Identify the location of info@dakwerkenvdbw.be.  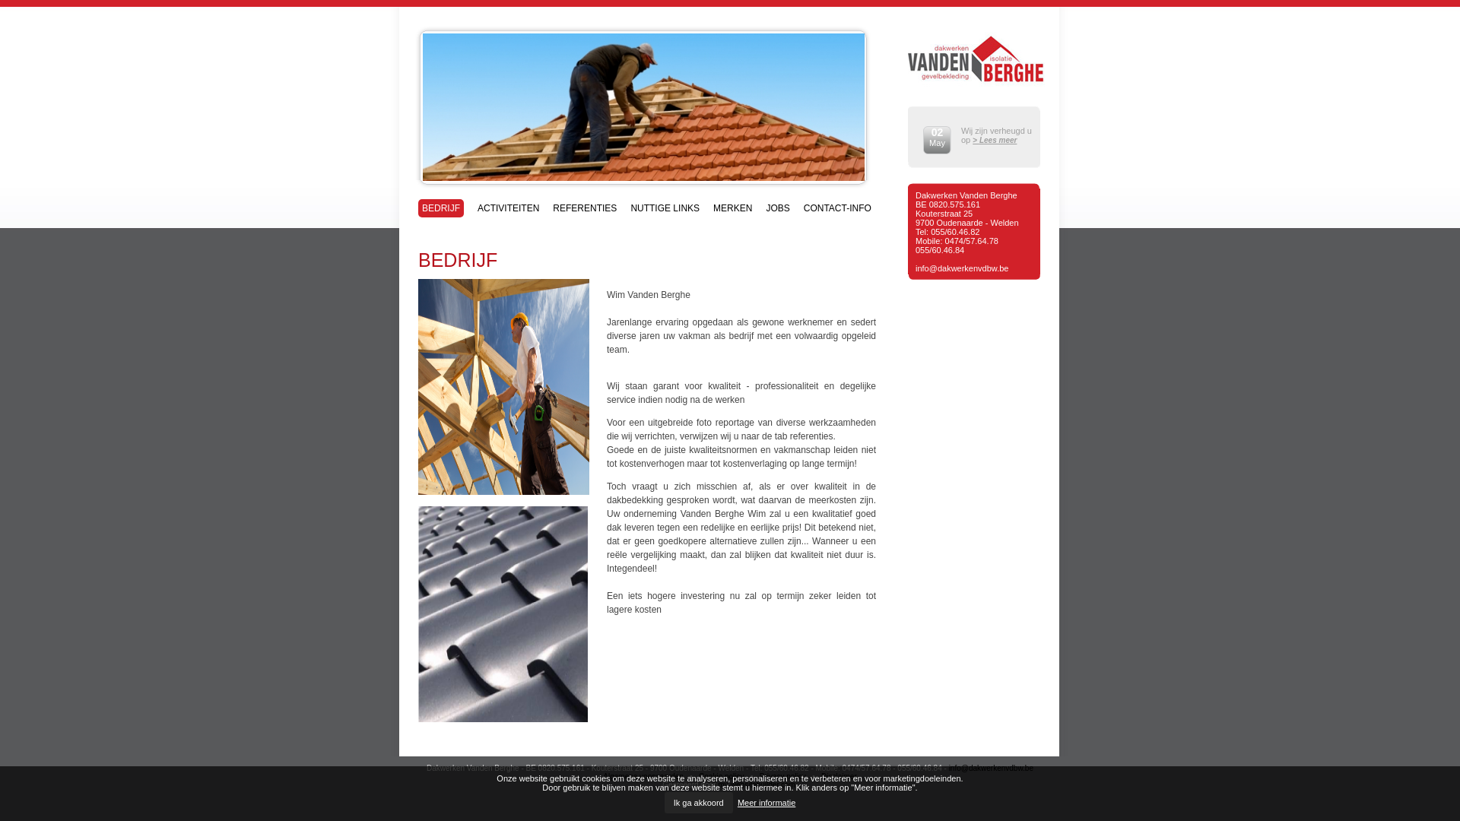
(992, 768).